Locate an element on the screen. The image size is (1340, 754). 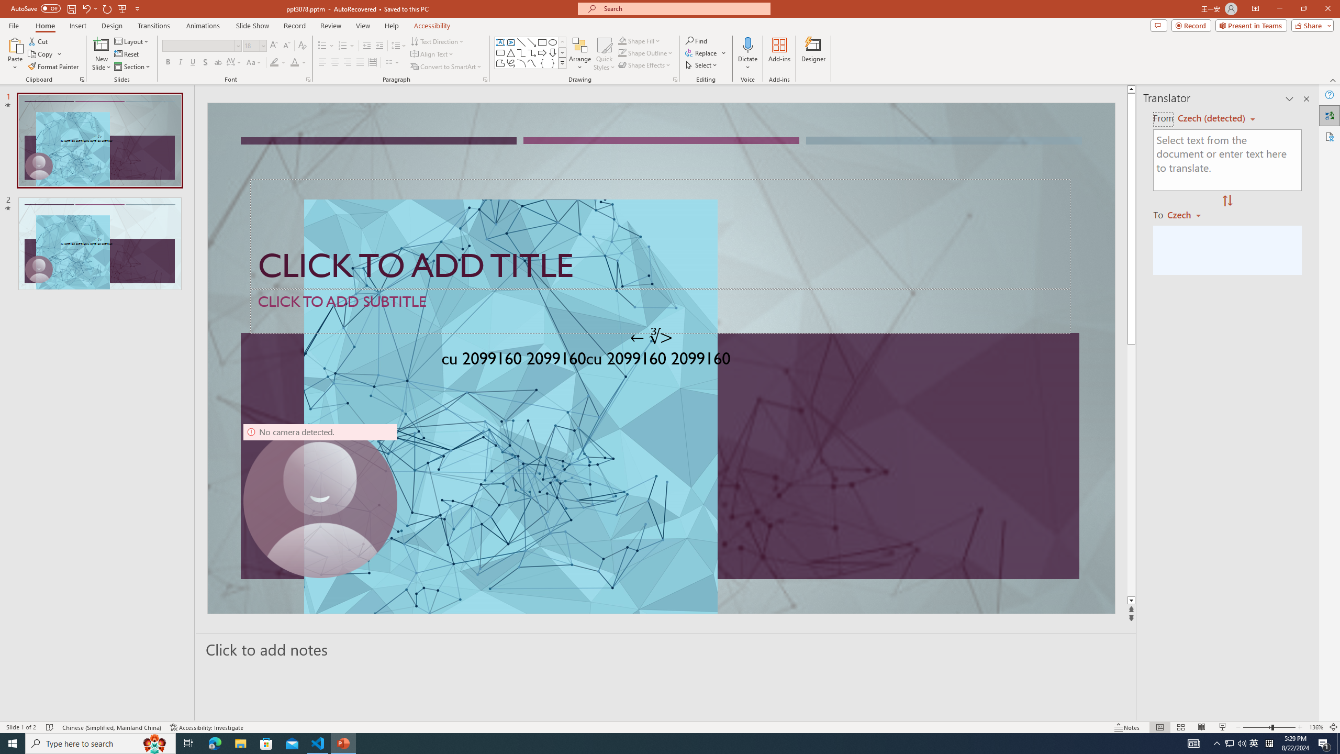
Text Box is located at coordinates (500, 42).